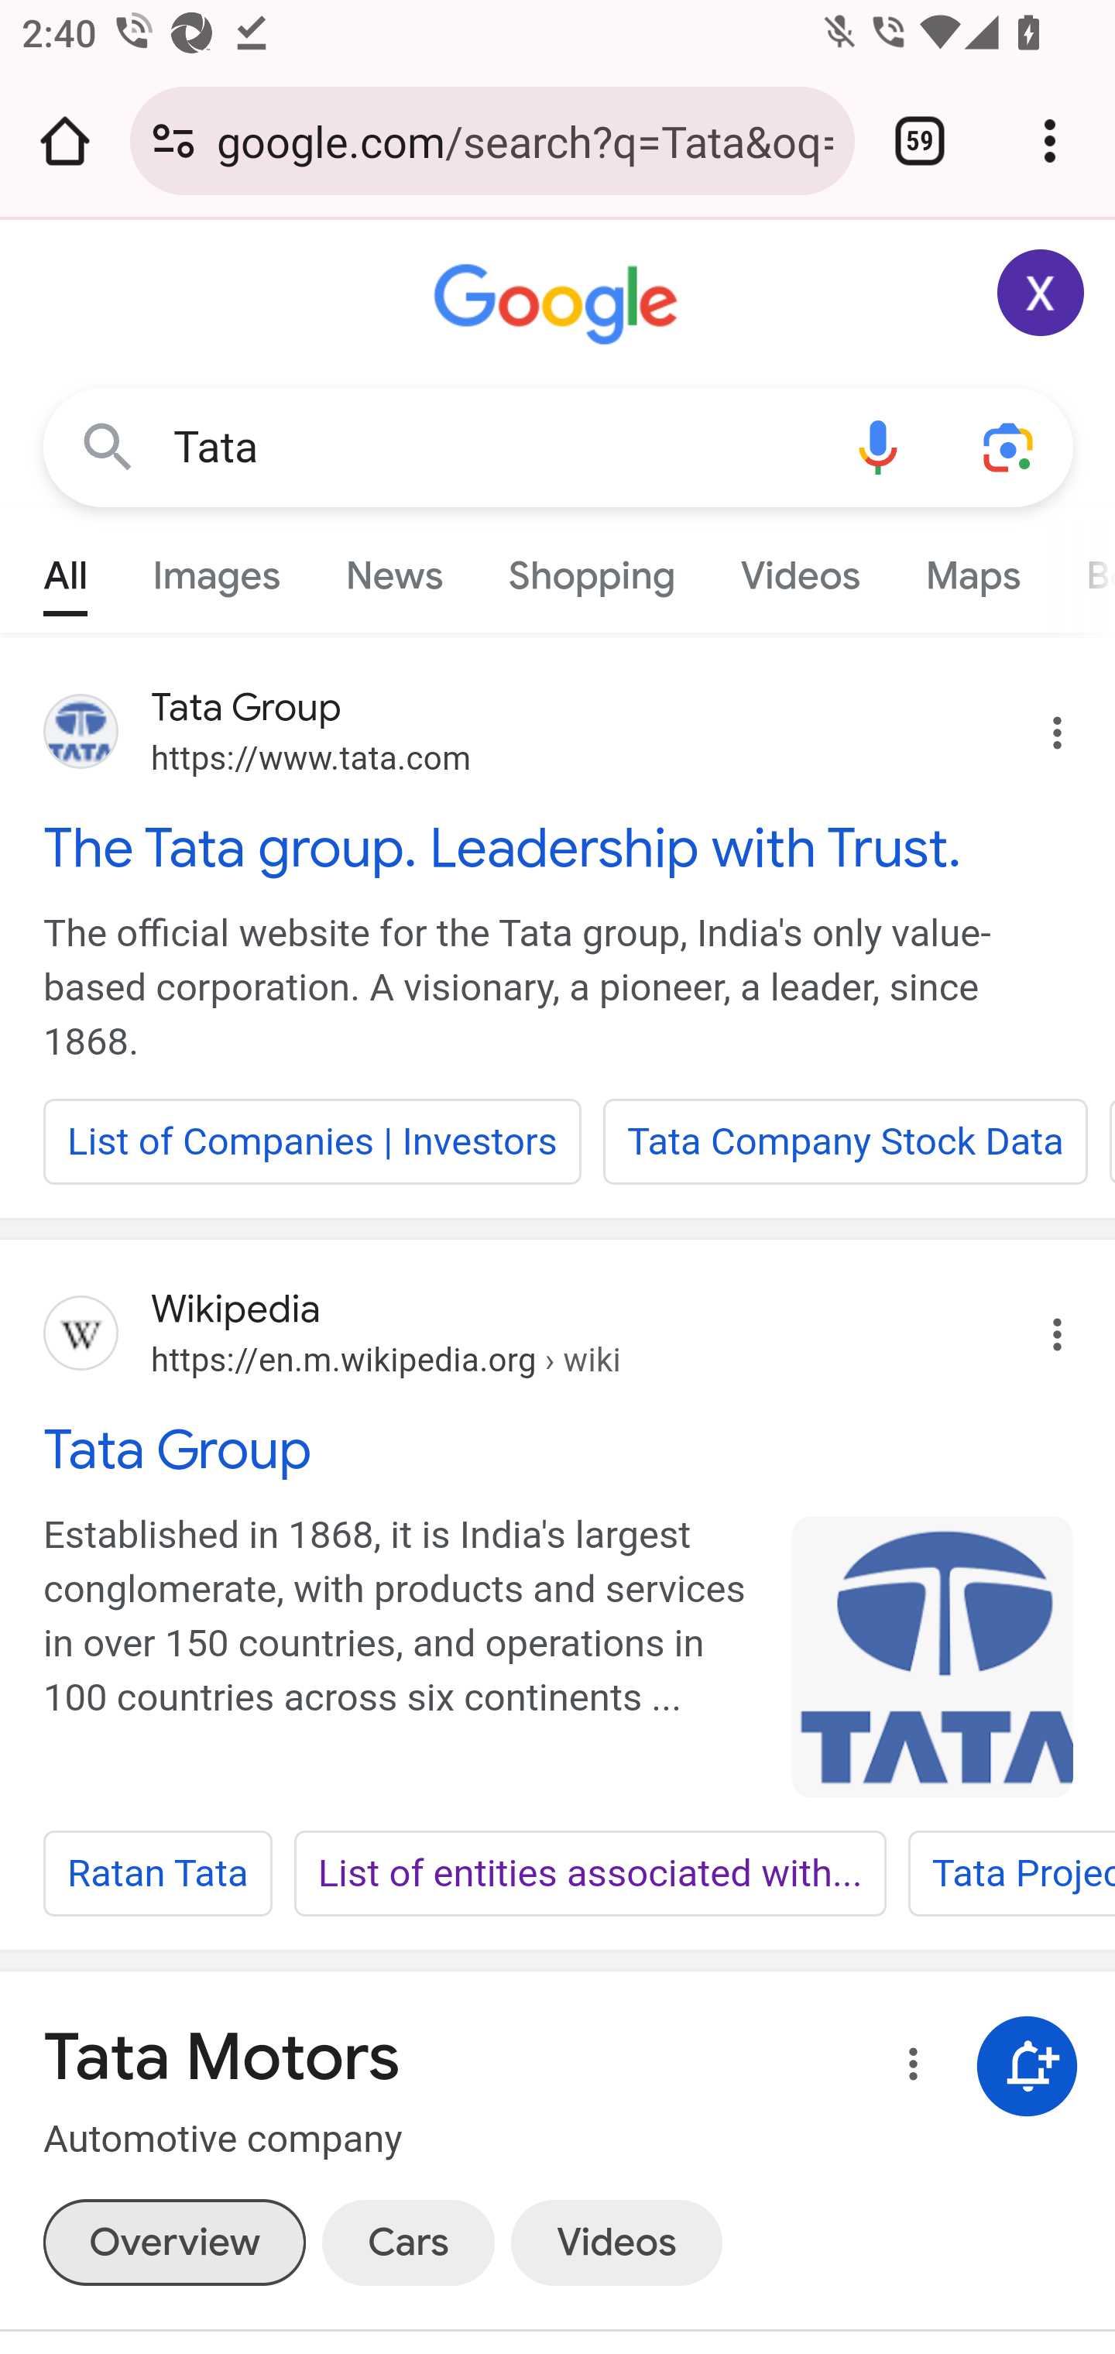 The width and height of the screenshot is (1115, 2354). Describe the element at coordinates (592, 568) in the screenshot. I see `Shopping` at that location.